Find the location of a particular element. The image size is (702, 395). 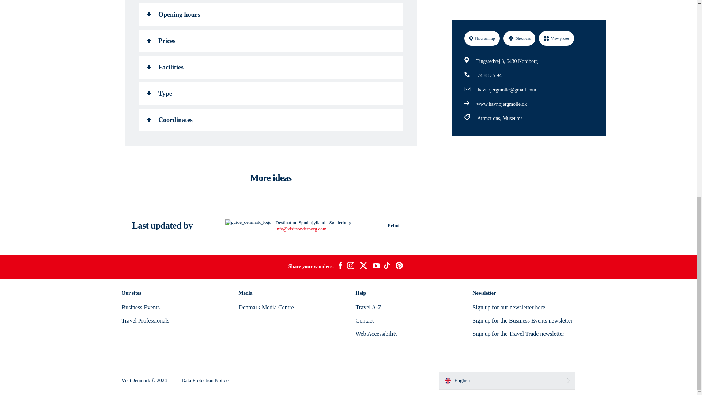

instagram is located at coordinates (350, 266).